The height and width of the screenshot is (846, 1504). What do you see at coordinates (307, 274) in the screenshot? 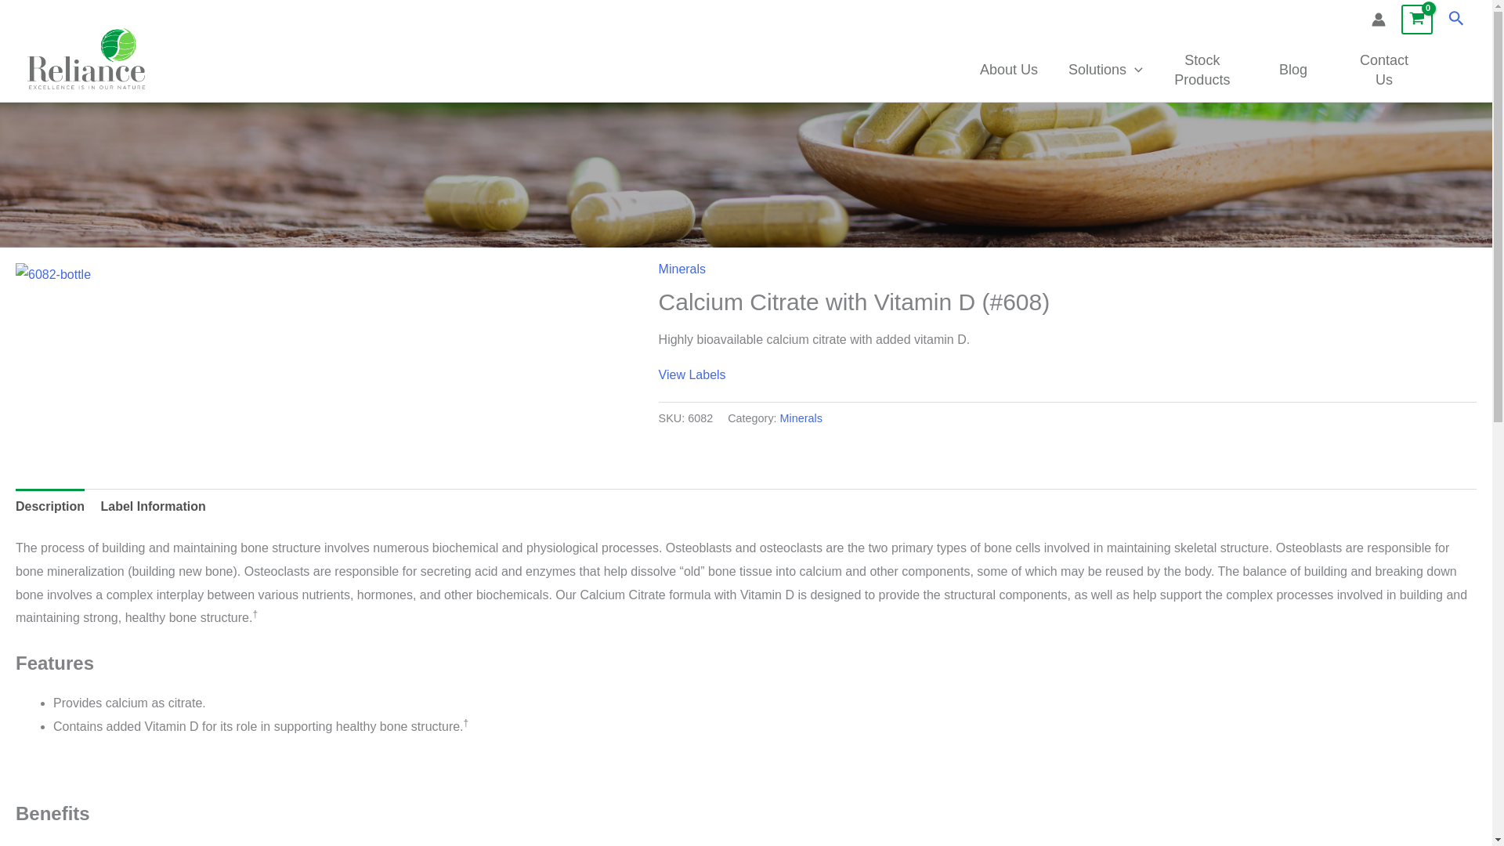
I see `6082-bottle` at bounding box center [307, 274].